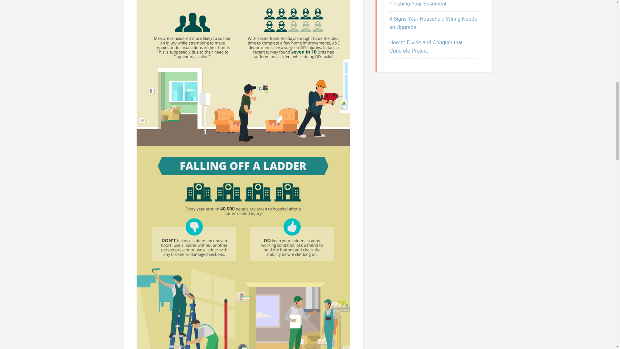 This screenshot has height=349, width=620. What do you see at coordinates (433, 23) in the screenshot?
I see `6 Signs Your Household Wiring Needs an Upgrade` at bounding box center [433, 23].